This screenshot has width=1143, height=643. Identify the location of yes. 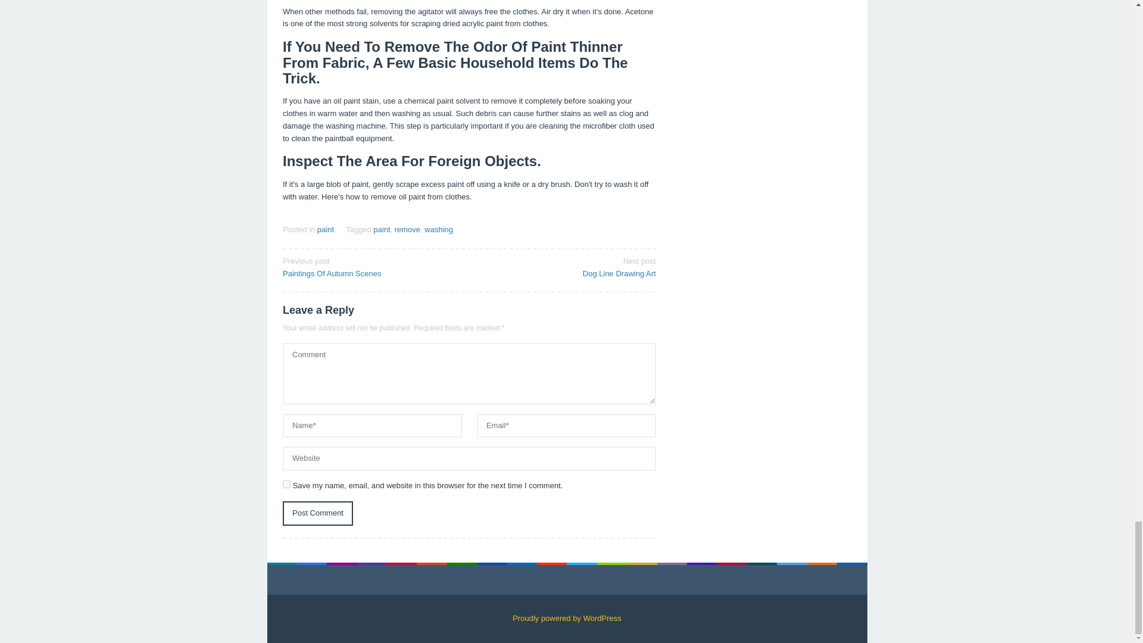
(325, 230).